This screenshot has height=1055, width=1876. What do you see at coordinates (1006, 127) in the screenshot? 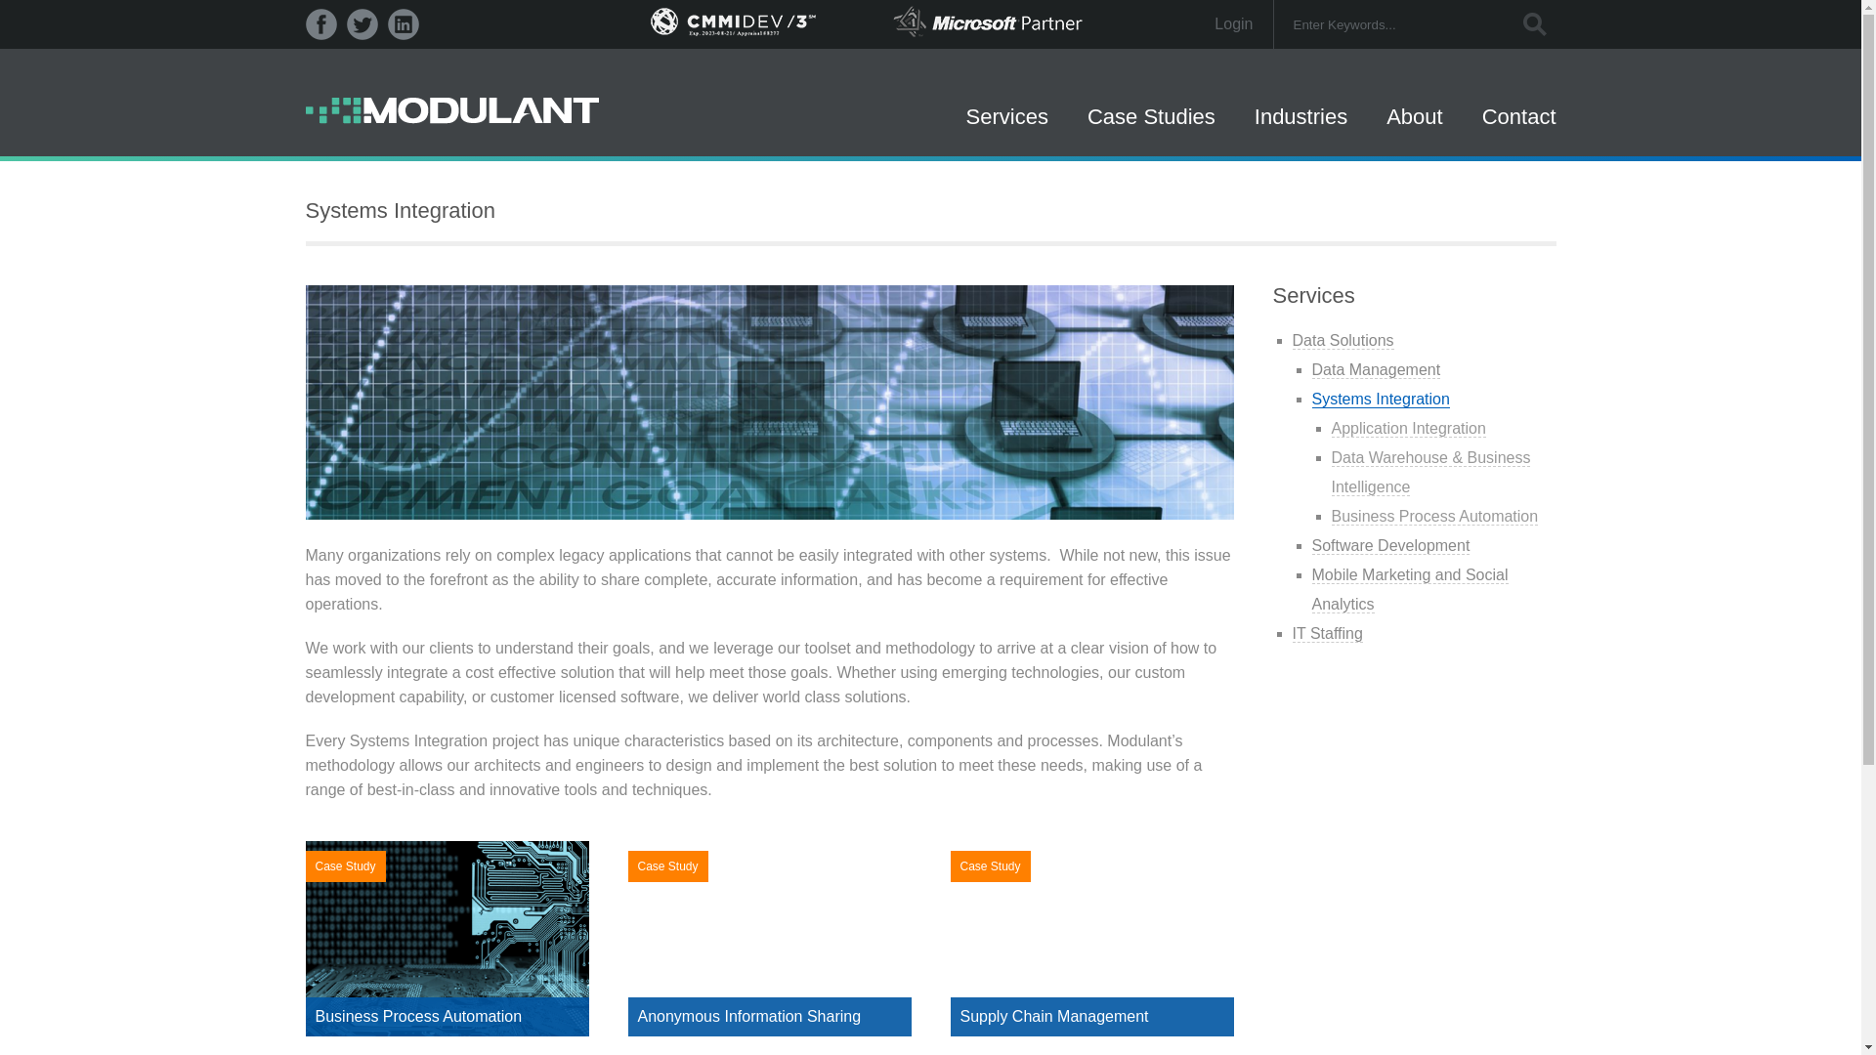
I see `Services` at bounding box center [1006, 127].